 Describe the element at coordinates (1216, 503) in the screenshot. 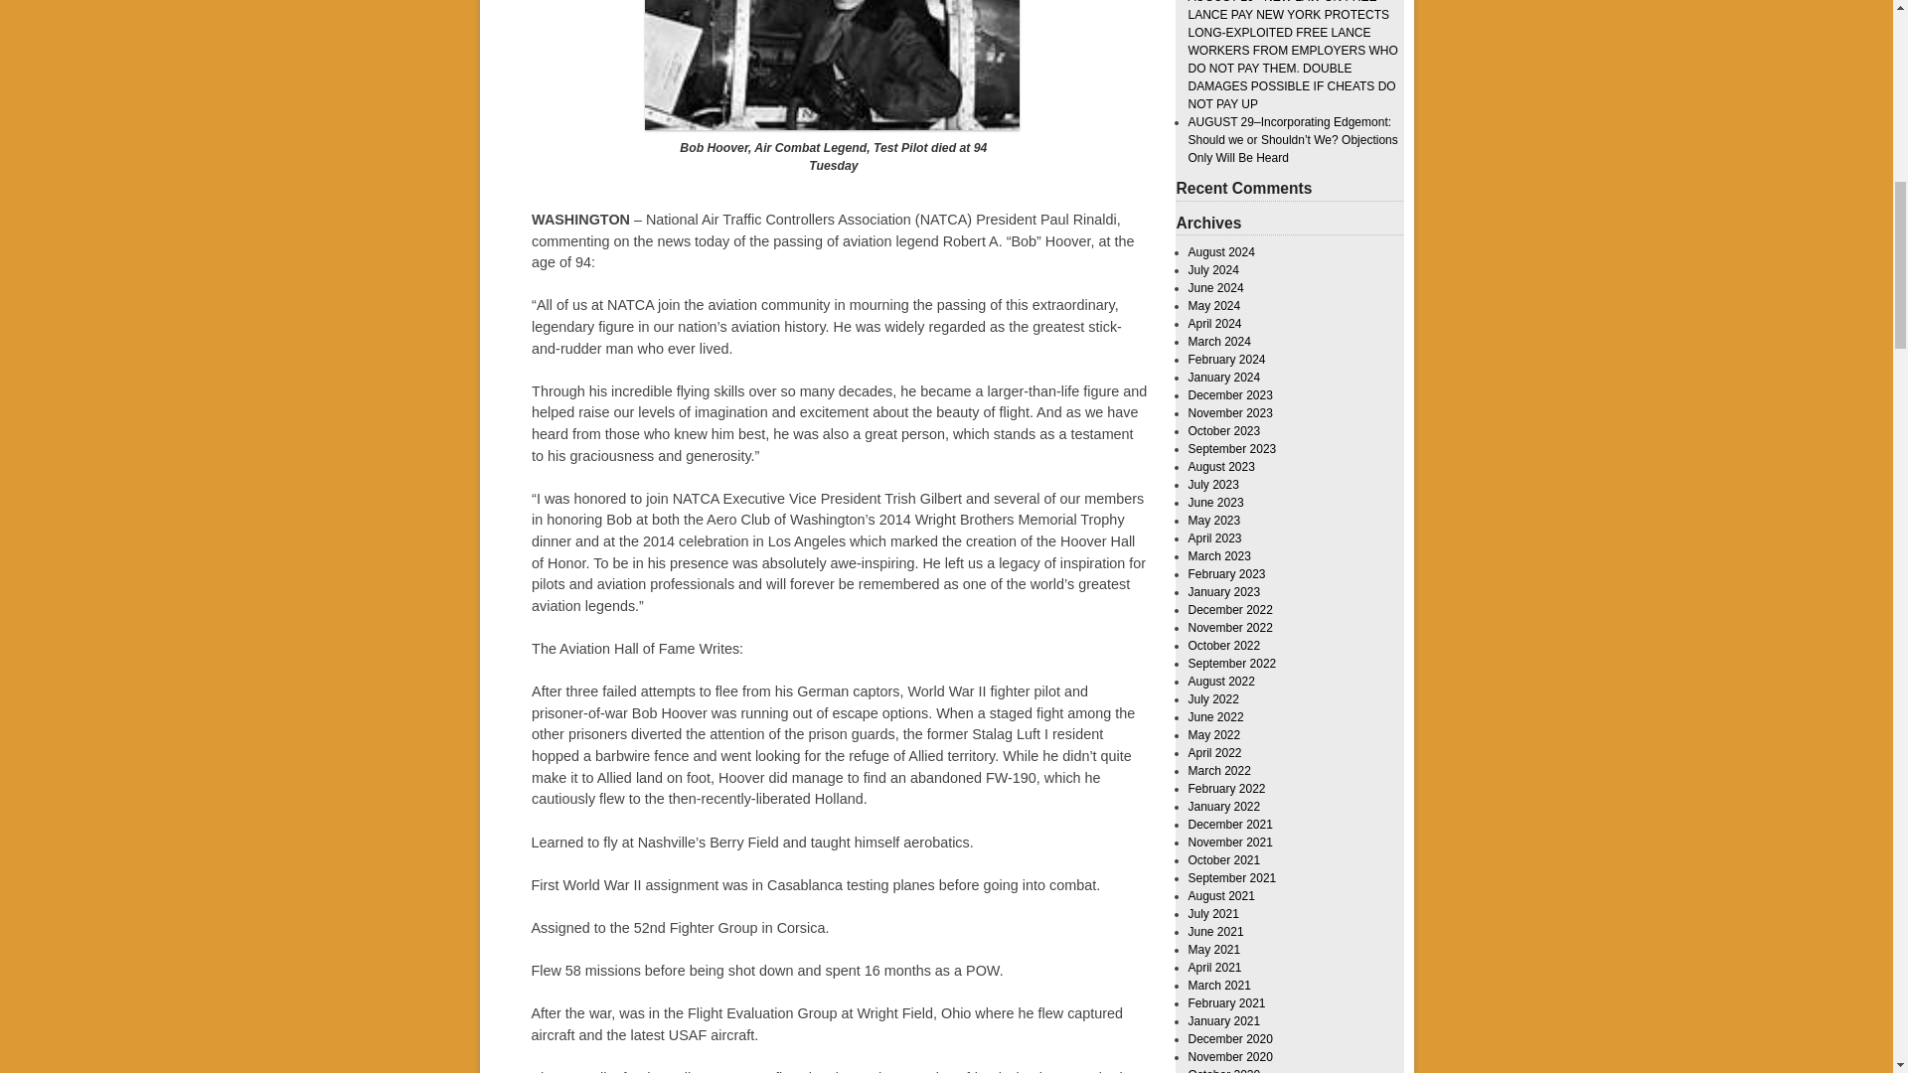

I see `June 2023` at that location.